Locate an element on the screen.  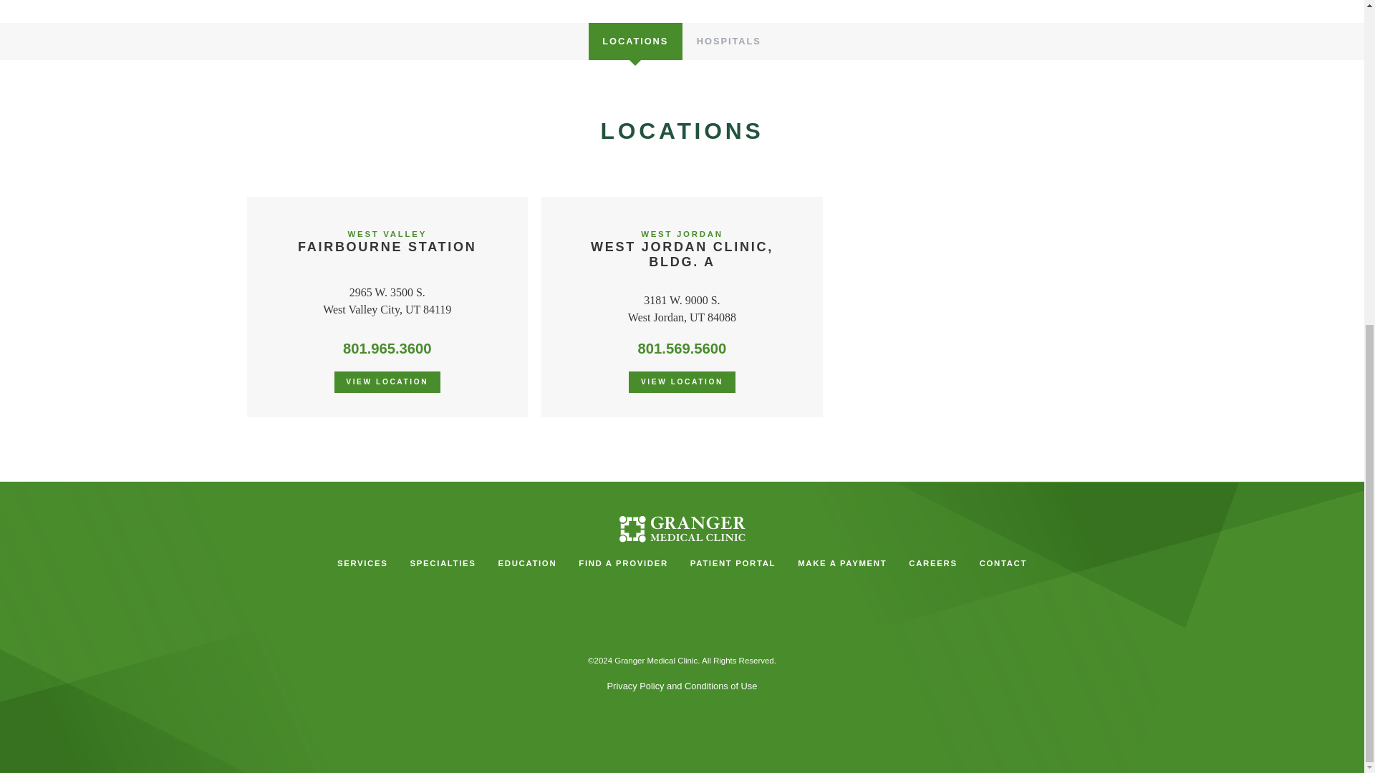
SERVICES is located at coordinates (635, 42).